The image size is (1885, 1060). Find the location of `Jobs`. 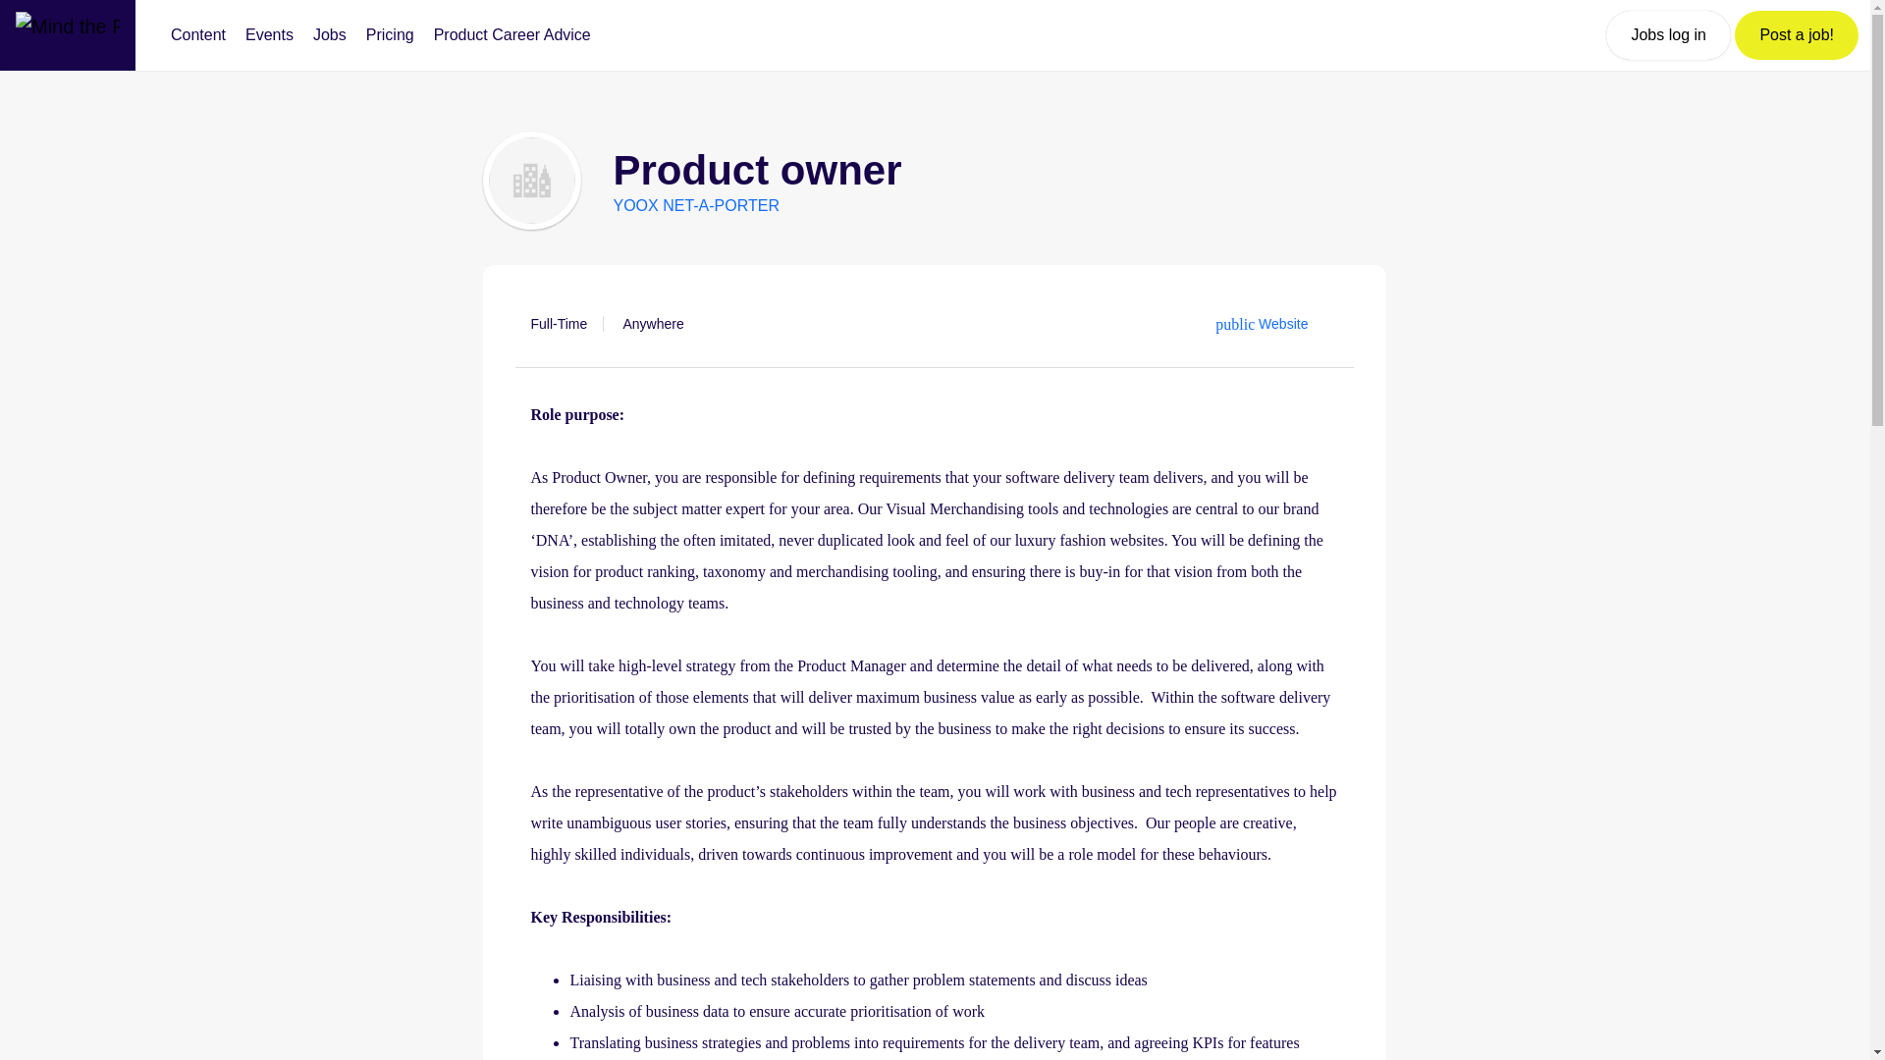

Jobs is located at coordinates (330, 34).